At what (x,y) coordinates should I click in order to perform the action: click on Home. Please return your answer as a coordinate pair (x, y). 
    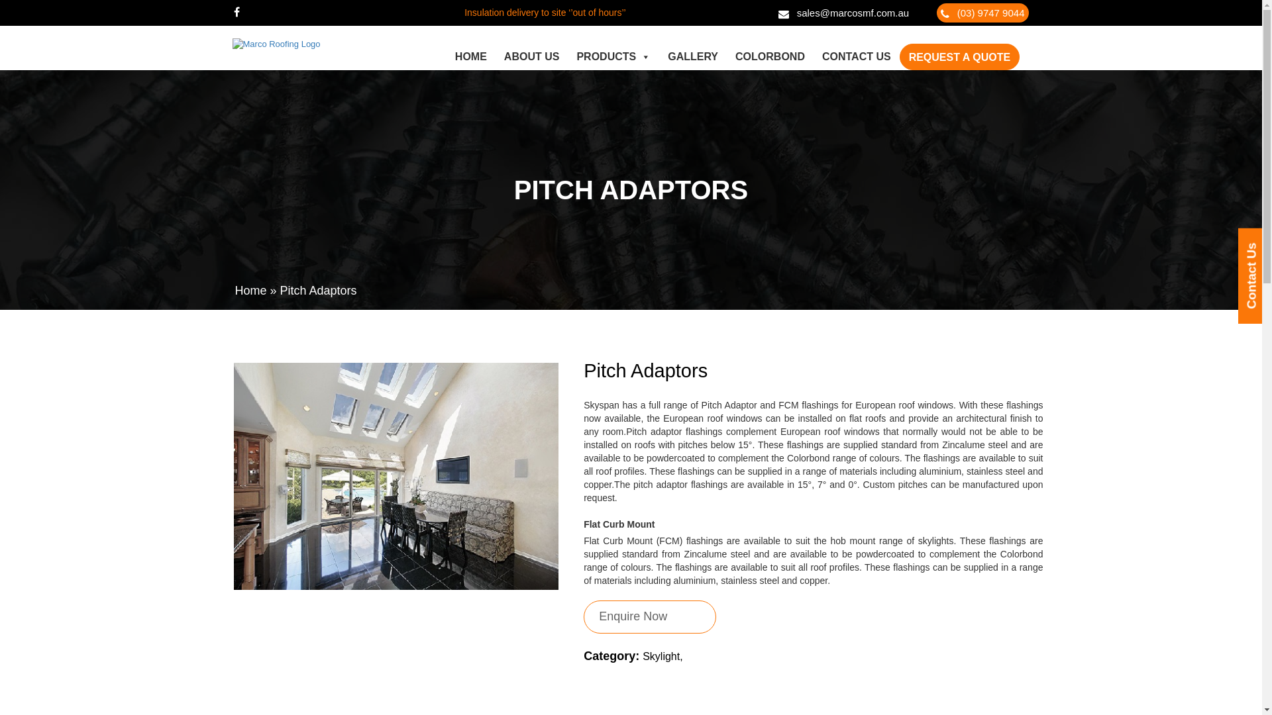
    Looking at the image, I should click on (250, 291).